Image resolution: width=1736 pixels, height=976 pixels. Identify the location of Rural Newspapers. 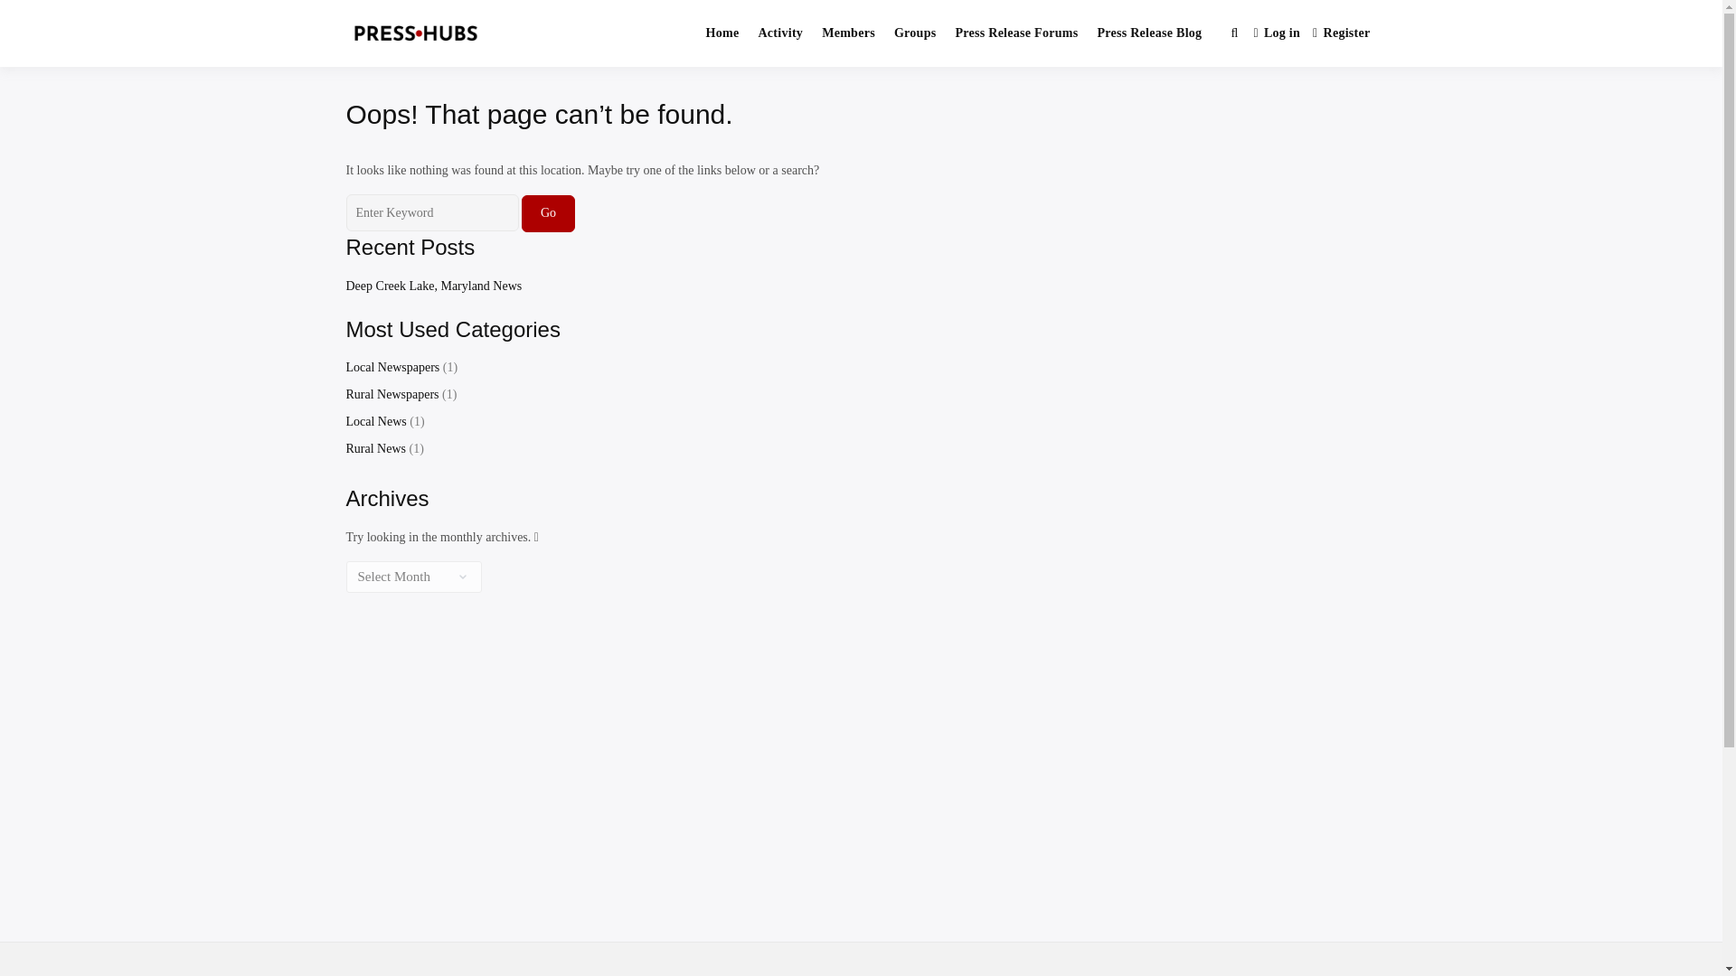
(392, 394).